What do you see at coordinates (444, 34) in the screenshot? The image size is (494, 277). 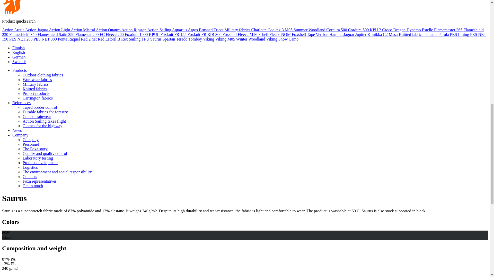 I see `Parola` at bounding box center [444, 34].